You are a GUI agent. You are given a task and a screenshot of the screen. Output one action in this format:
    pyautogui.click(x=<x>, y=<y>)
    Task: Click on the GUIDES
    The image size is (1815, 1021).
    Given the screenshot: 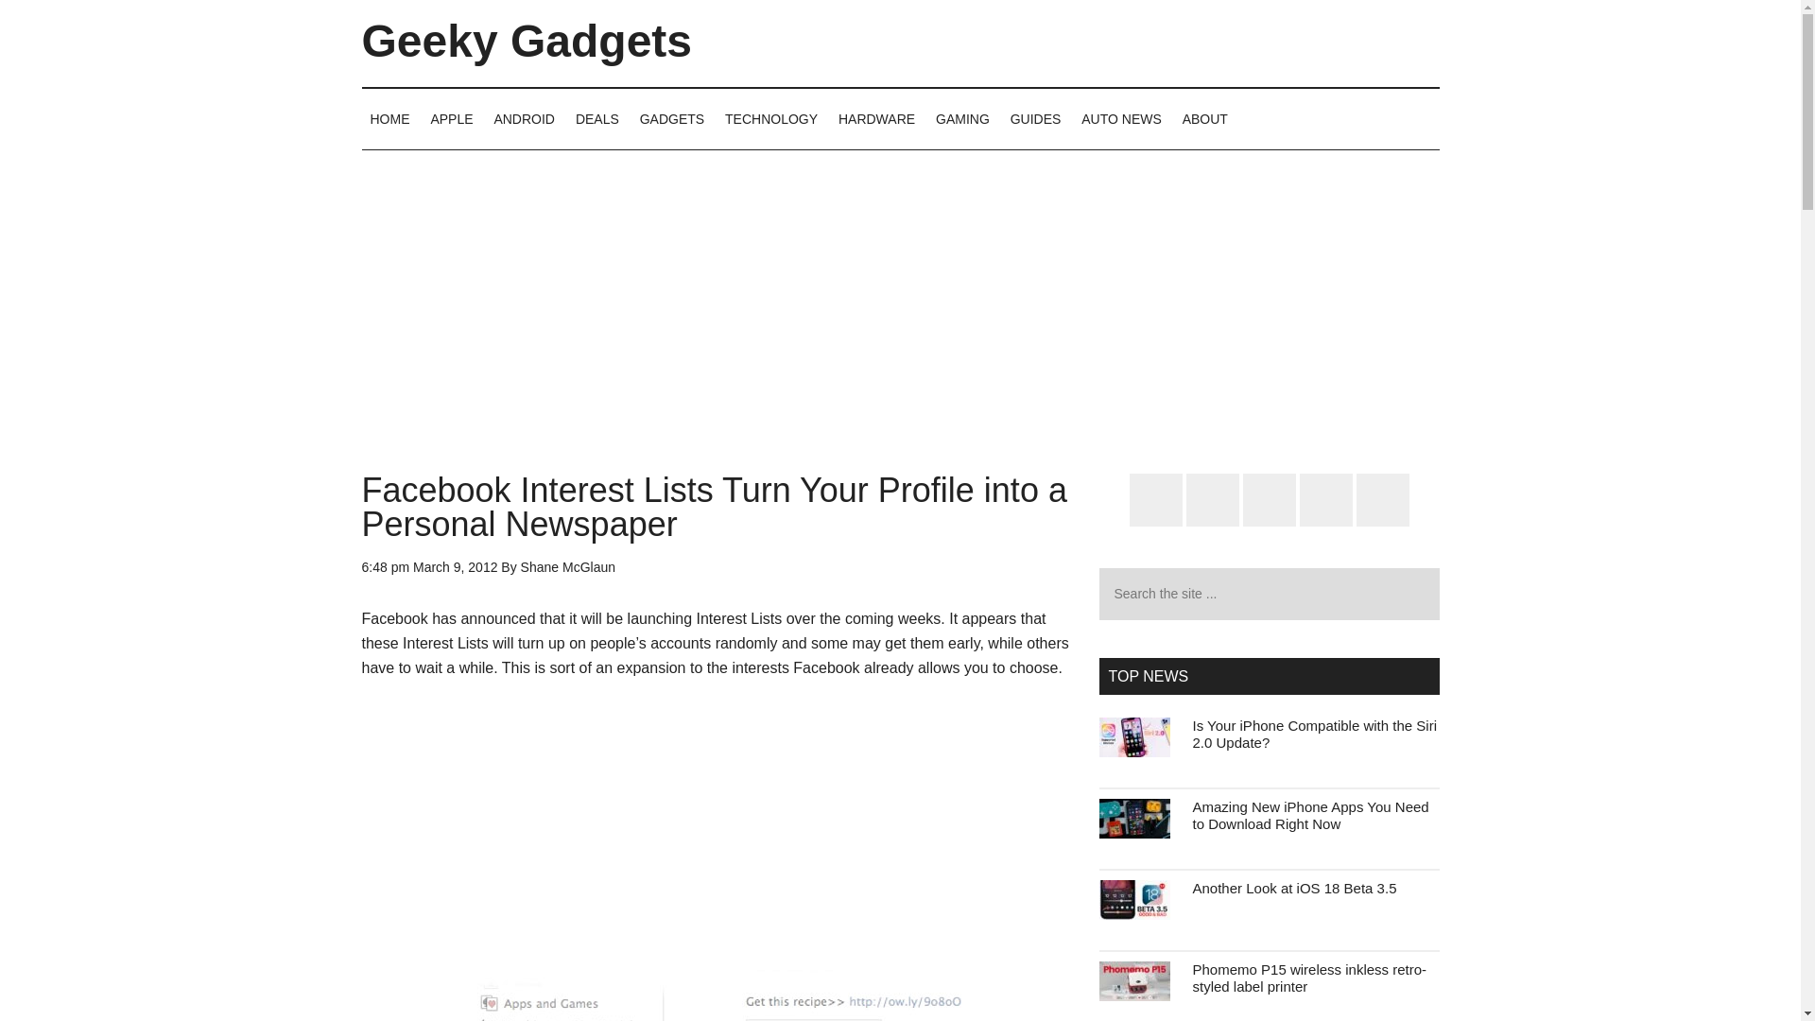 What is the action you would take?
    pyautogui.click(x=1036, y=118)
    